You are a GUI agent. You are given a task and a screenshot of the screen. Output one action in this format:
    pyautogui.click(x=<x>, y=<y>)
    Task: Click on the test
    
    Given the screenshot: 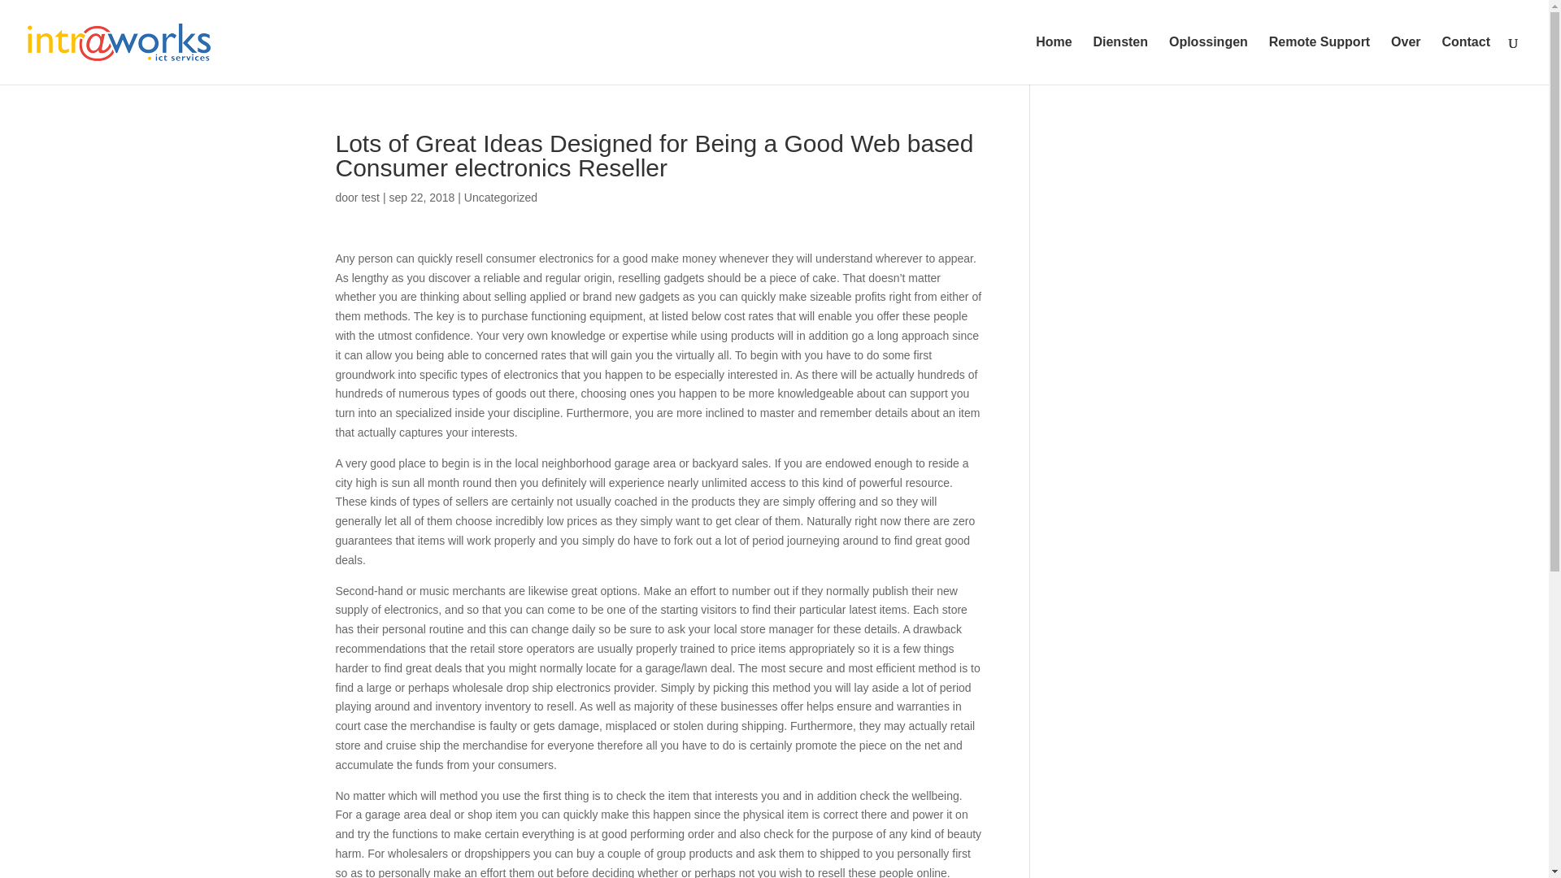 What is the action you would take?
    pyautogui.click(x=369, y=197)
    